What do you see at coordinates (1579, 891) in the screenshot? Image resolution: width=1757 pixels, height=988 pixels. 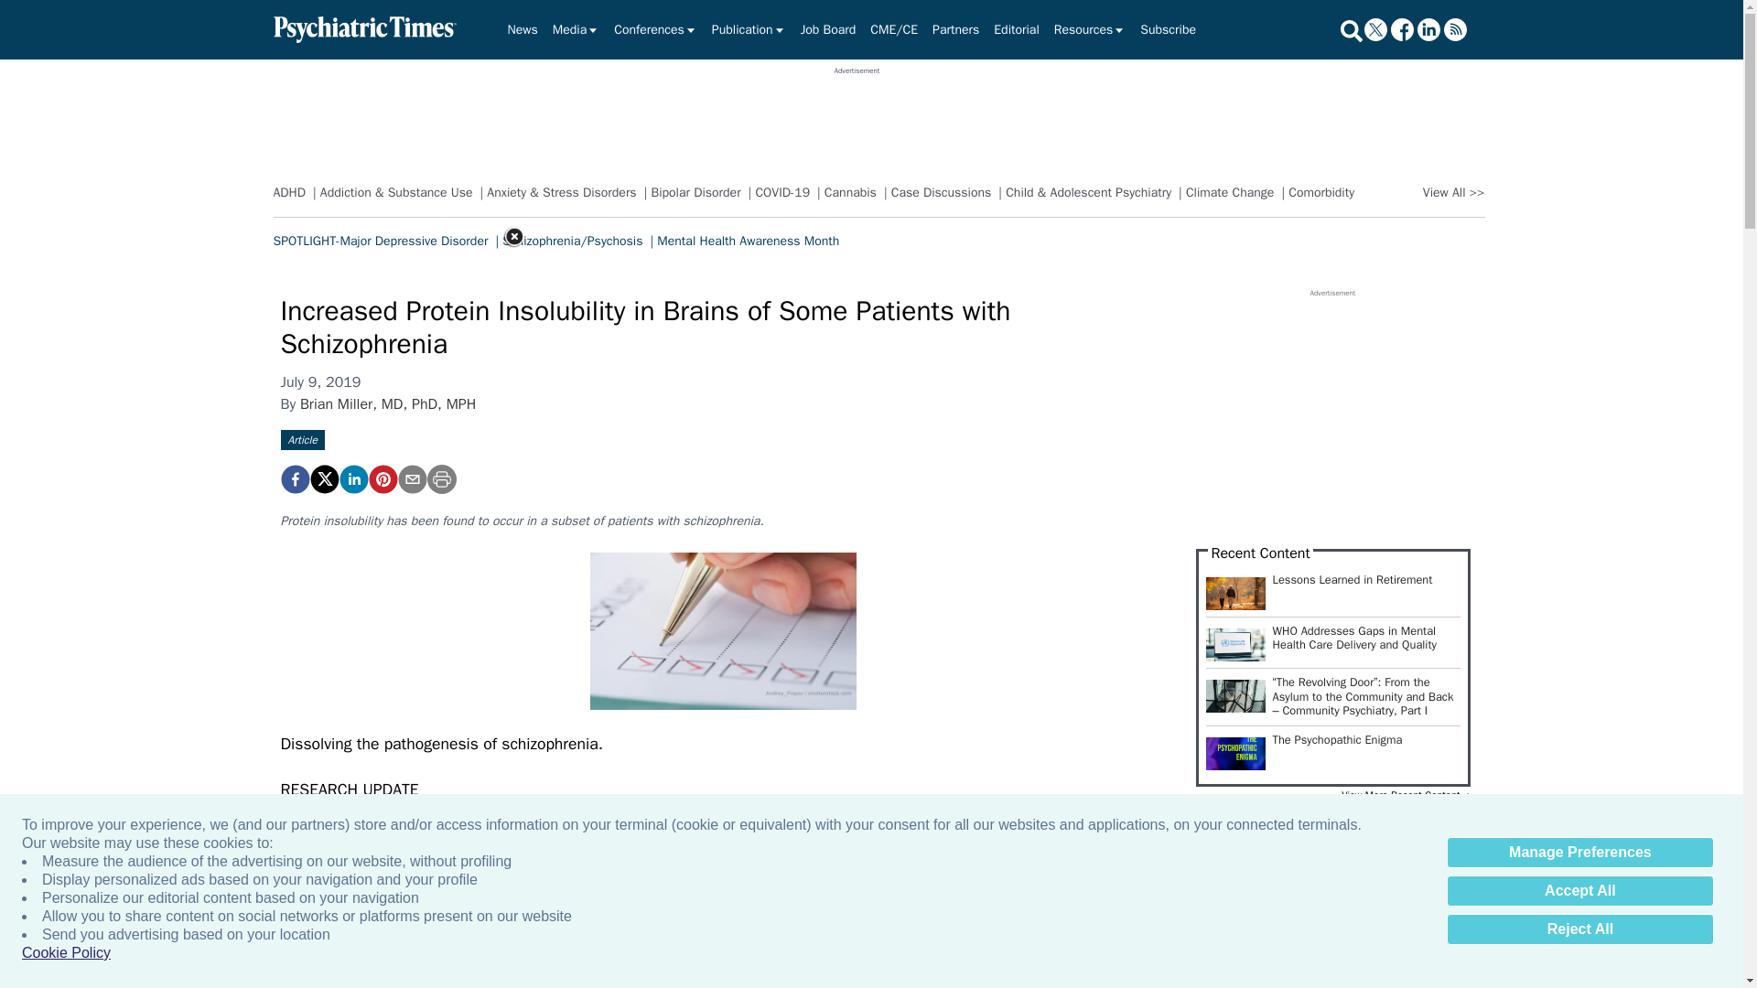 I see `Accept All` at bounding box center [1579, 891].